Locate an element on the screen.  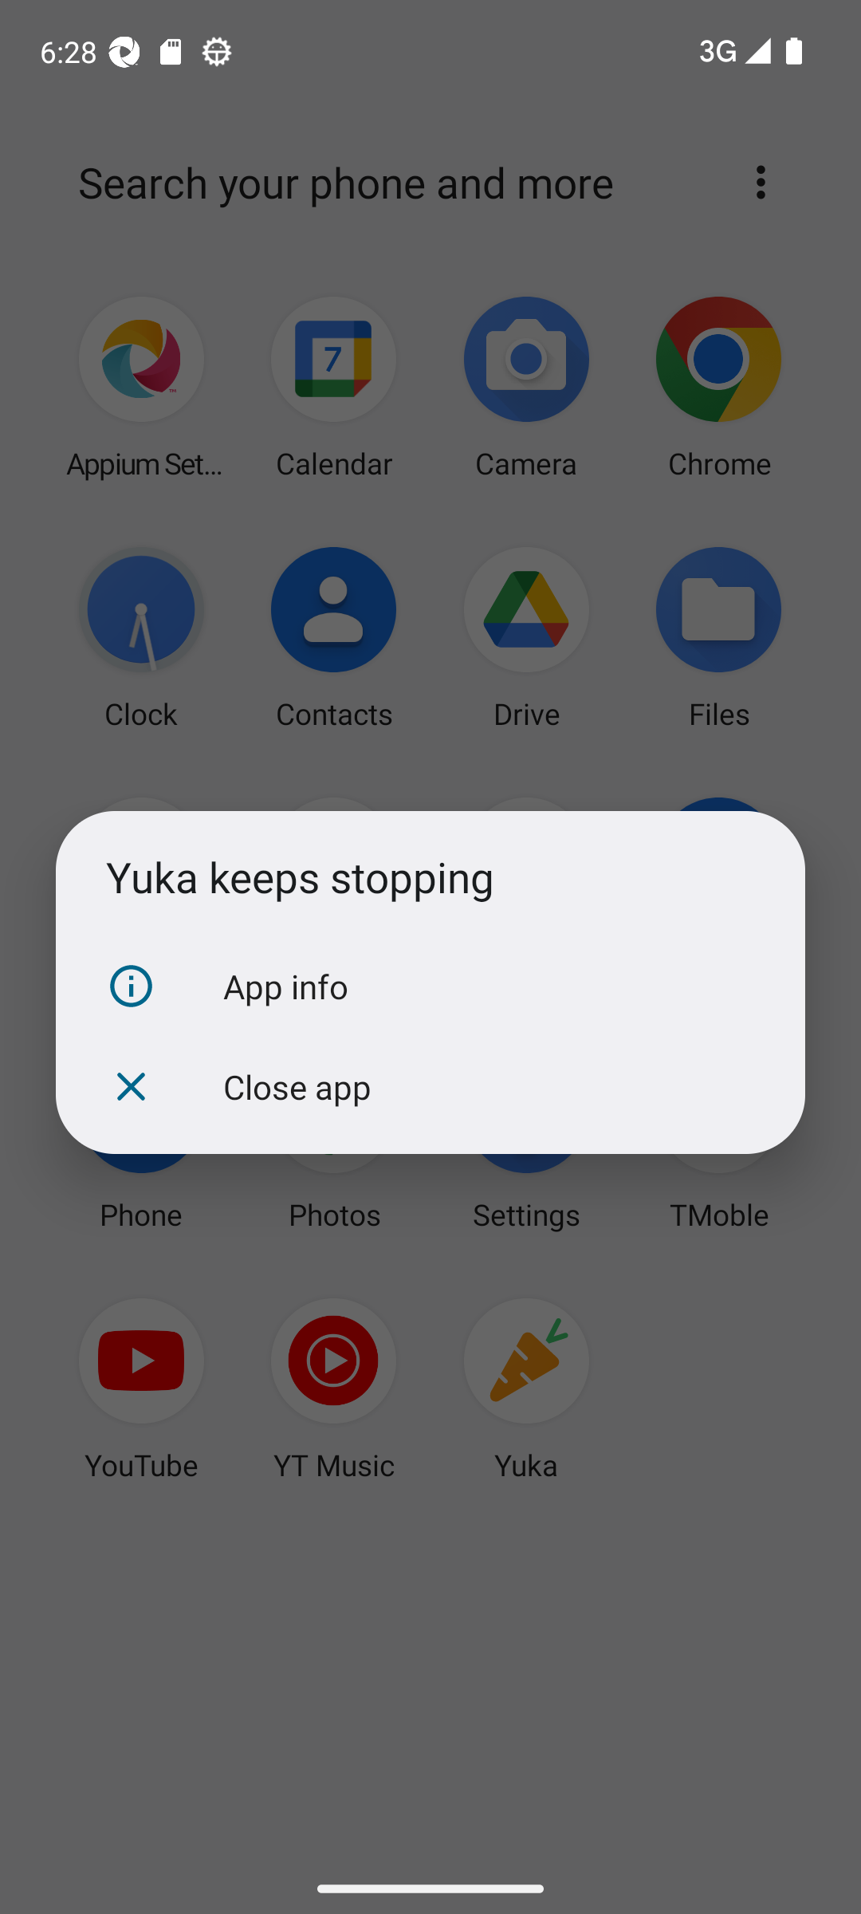
App info is located at coordinates (431, 986).